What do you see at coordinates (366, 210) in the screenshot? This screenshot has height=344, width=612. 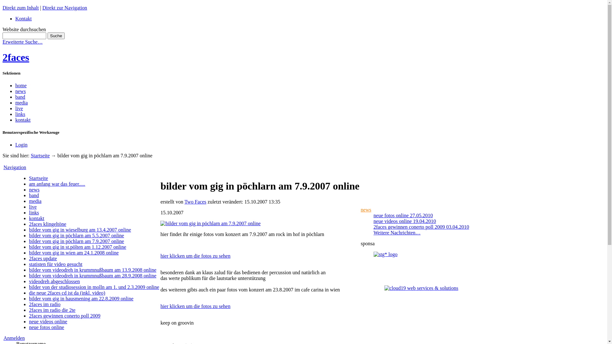 I see `news` at bounding box center [366, 210].